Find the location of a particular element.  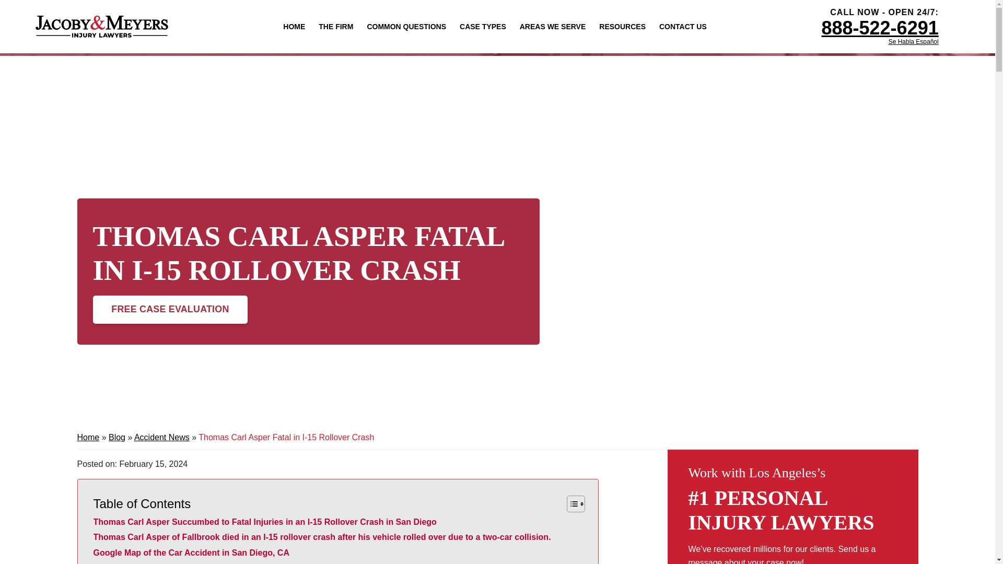

RESOURCES is located at coordinates (622, 26).